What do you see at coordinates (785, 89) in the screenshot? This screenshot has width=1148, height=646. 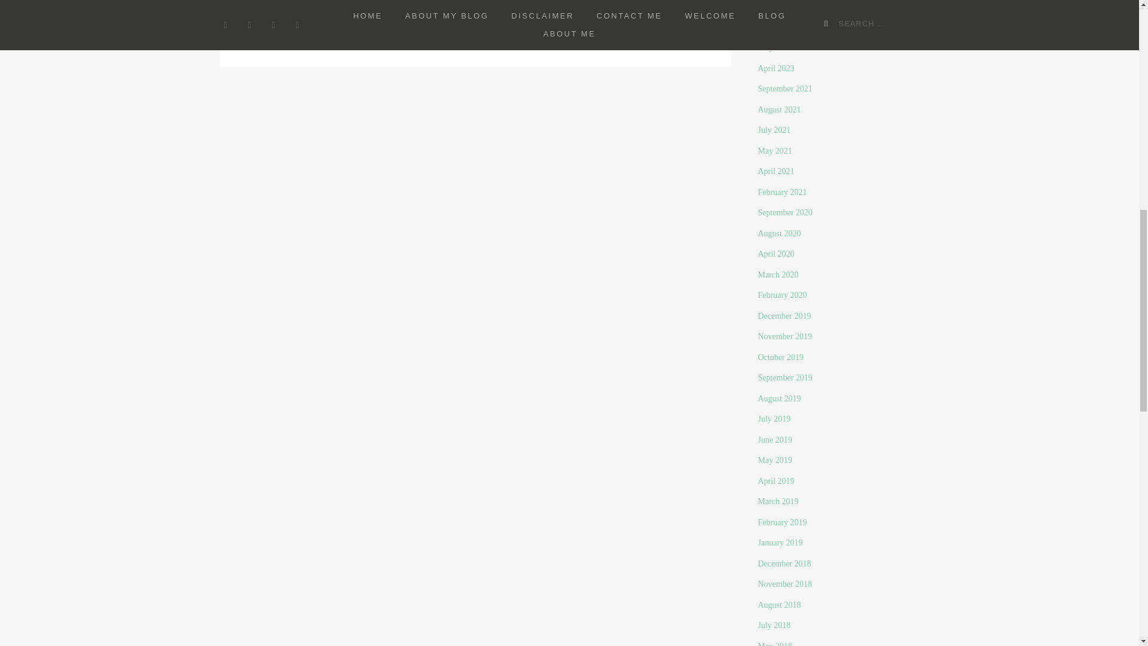 I see `September 2021` at bounding box center [785, 89].